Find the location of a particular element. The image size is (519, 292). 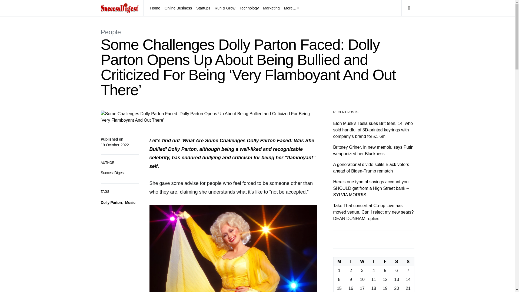

People is located at coordinates (111, 32).